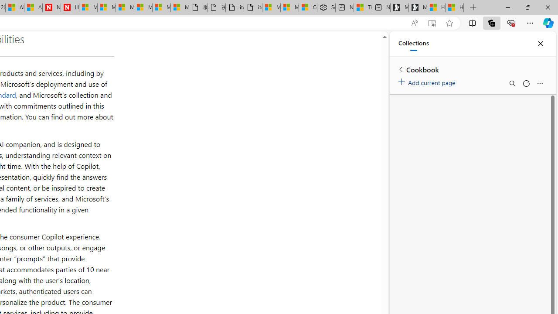  I want to click on Three Ways To Stop Sweating So Much, so click(363, 8).